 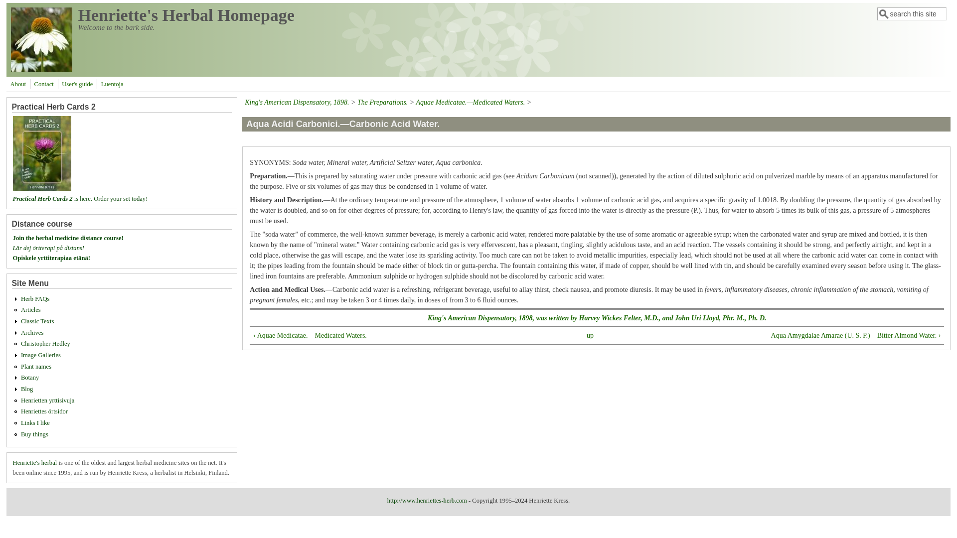 I want to click on About, so click(x=18, y=84).